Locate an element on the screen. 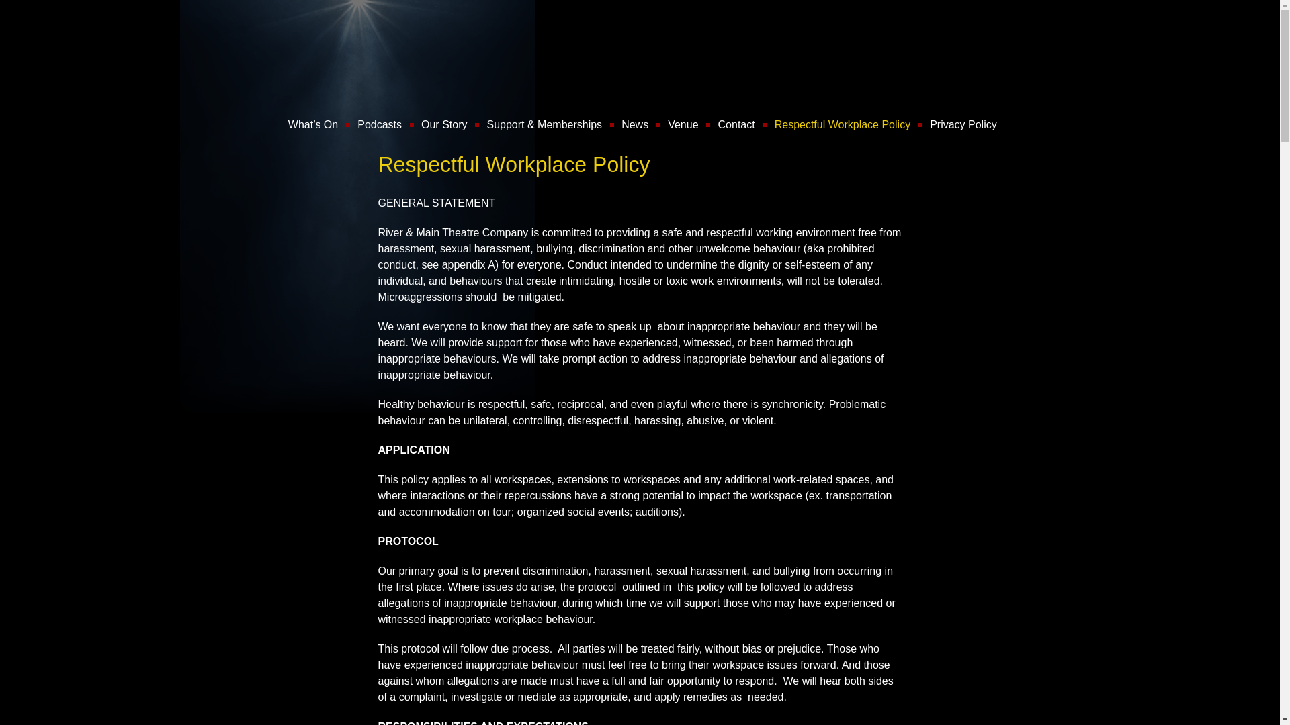 The image size is (1290, 725). Respectful Workplace Policy is located at coordinates (841, 124).